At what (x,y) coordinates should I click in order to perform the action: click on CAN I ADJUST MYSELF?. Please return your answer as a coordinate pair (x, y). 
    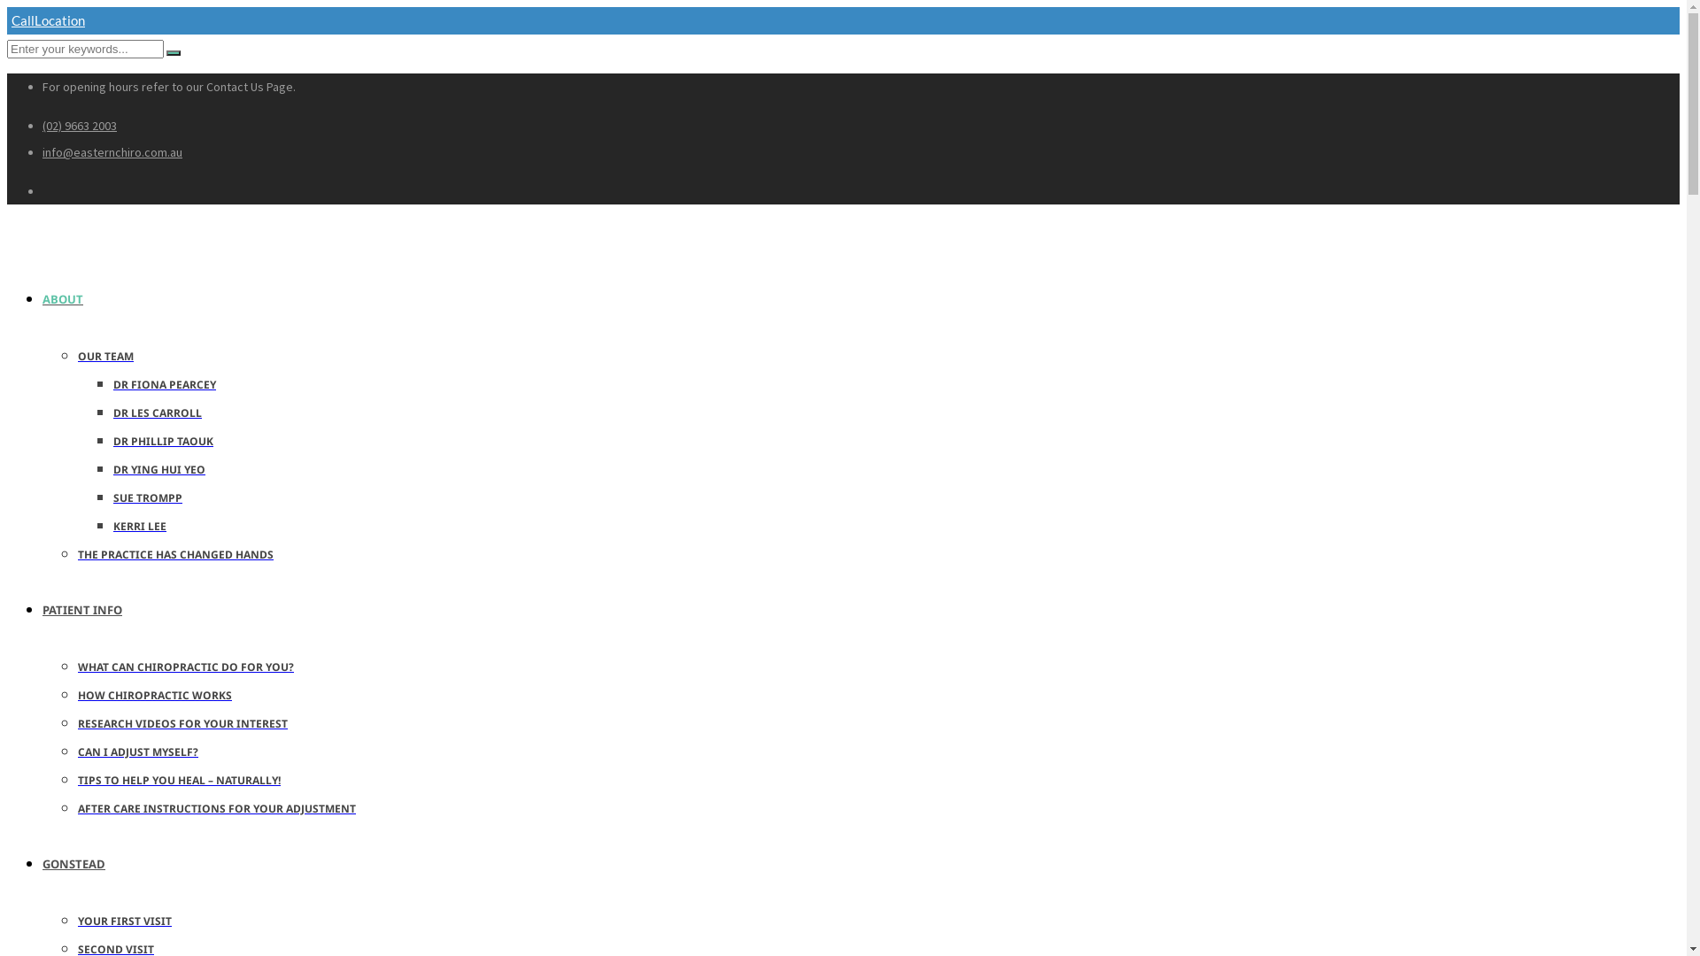
    Looking at the image, I should click on (138, 752).